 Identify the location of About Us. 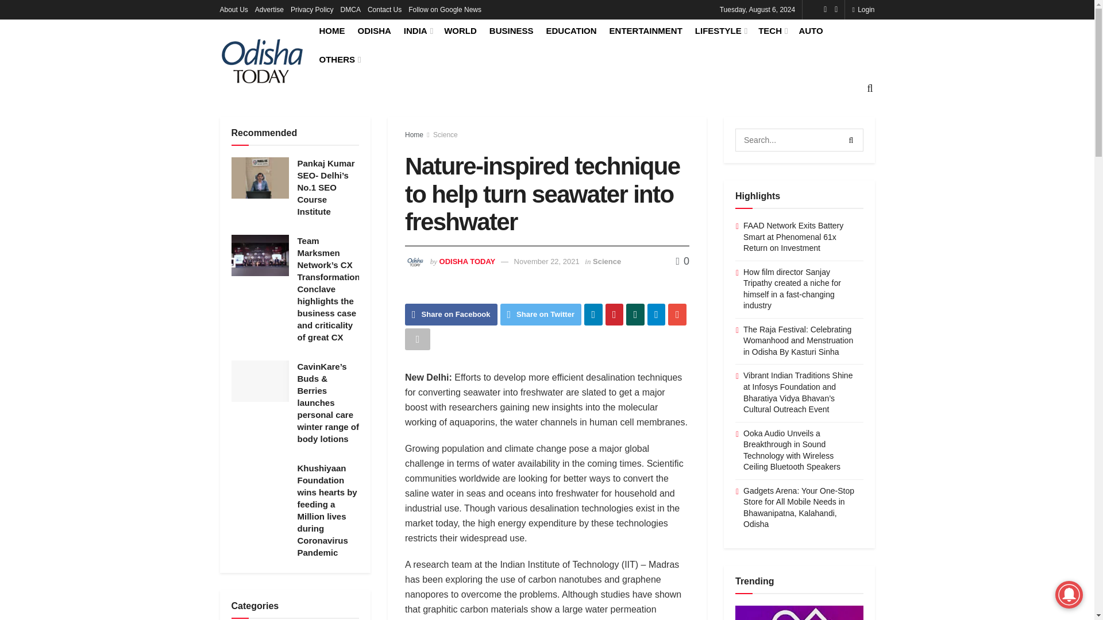
(233, 9).